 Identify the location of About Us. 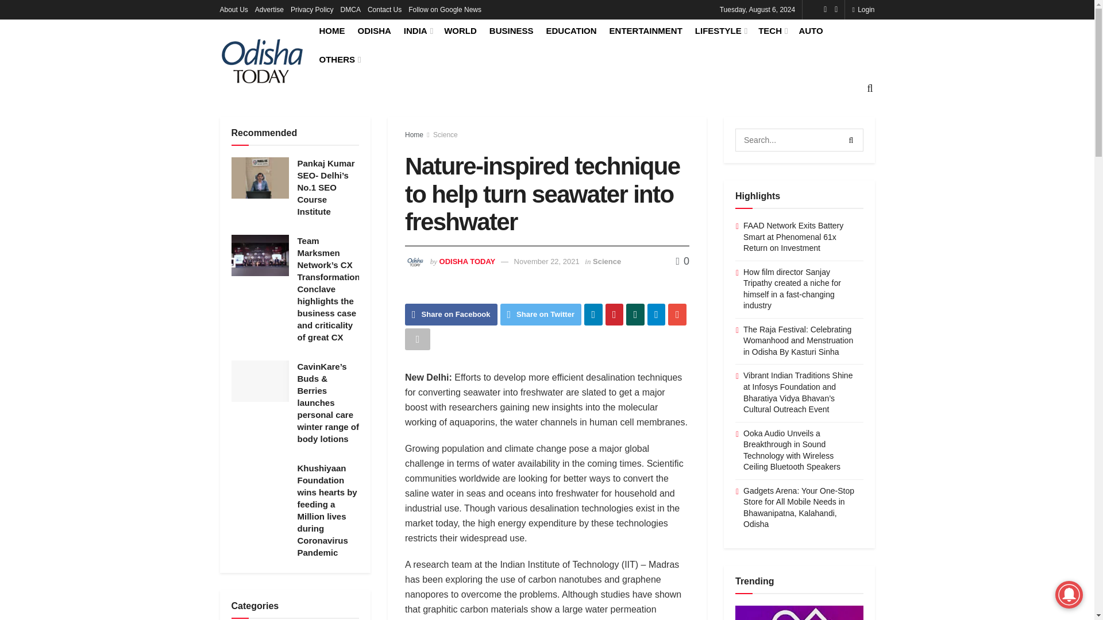
(233, 9).